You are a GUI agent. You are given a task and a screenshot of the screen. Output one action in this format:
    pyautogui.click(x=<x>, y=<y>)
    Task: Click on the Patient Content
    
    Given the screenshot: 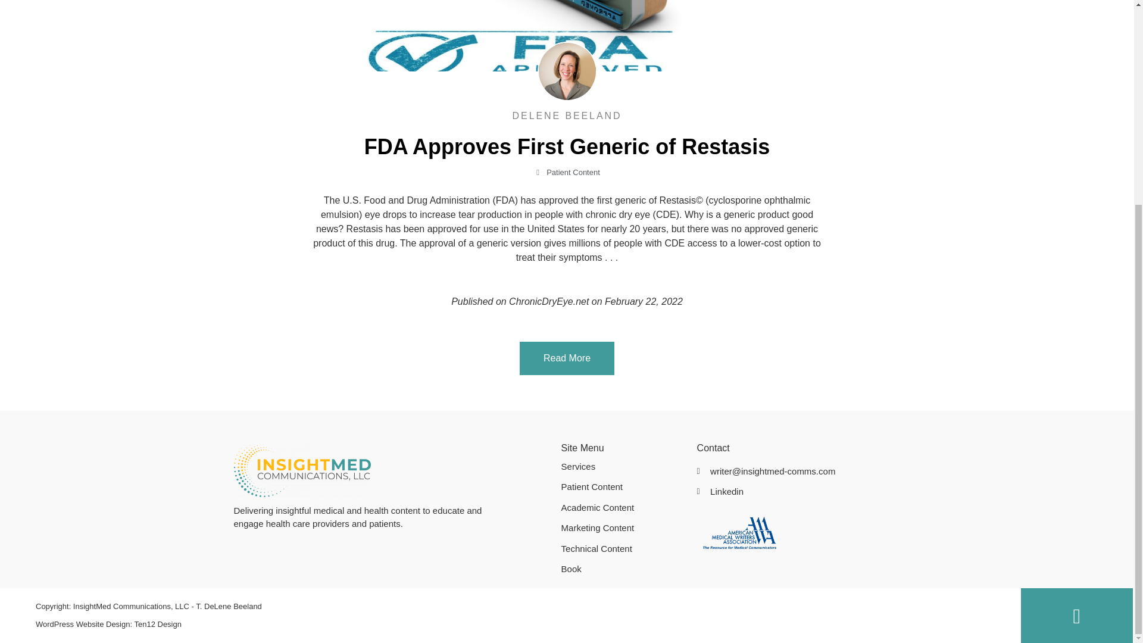 What is the action you would take?
    pyautogui.click(x=623, y=487)
    